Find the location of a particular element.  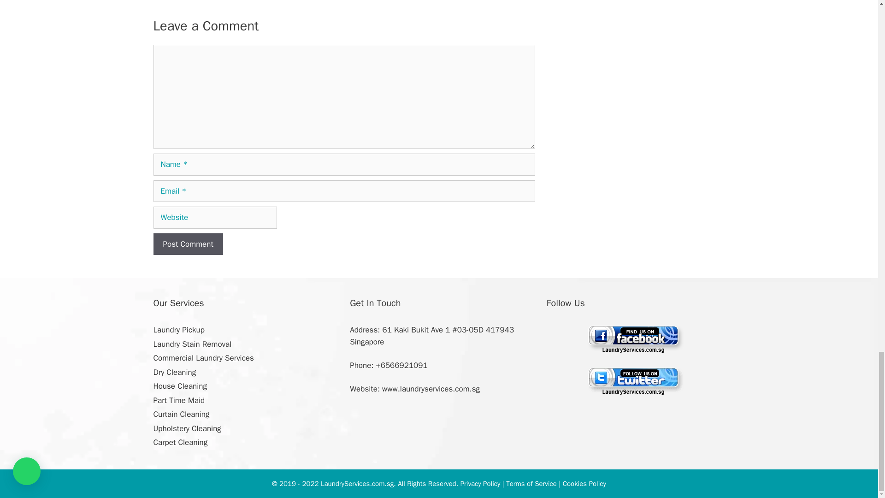

House Cleaning is located at coordinates (180, 386).